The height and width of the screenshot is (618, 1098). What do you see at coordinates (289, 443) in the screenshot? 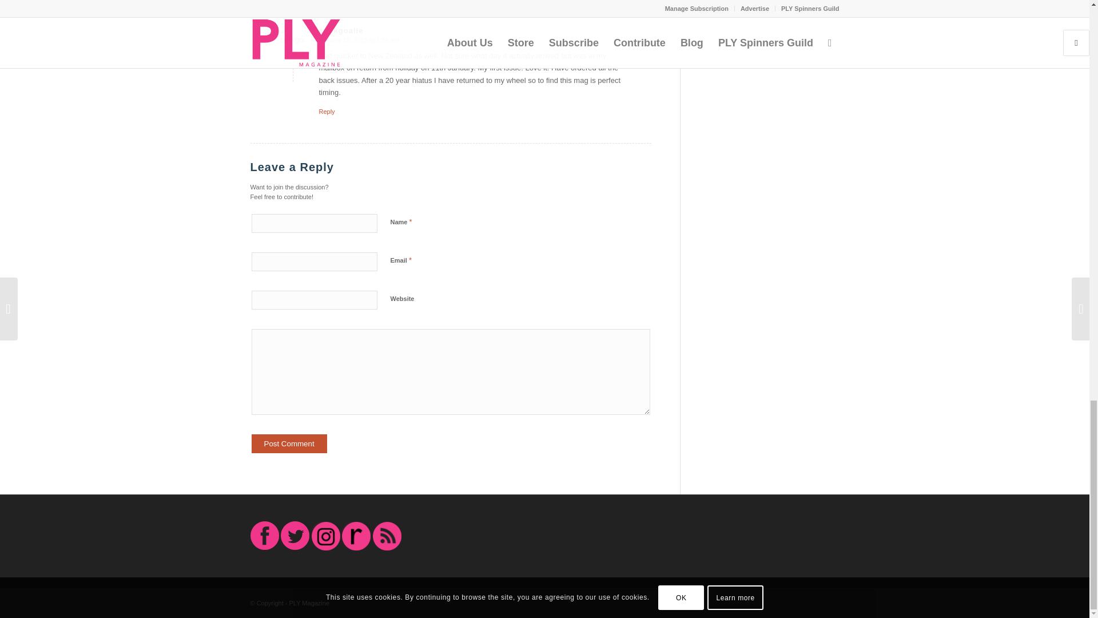
I see `Post Comment` at bounding box center [289, 443].